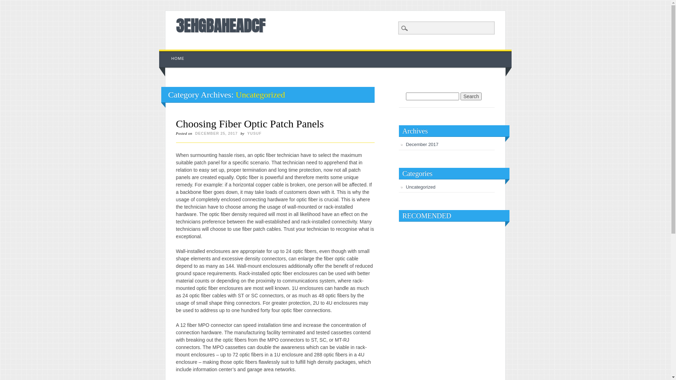  Describe the element at coordinates (178, 58) in the screenshot. I see `HOME` at that location.